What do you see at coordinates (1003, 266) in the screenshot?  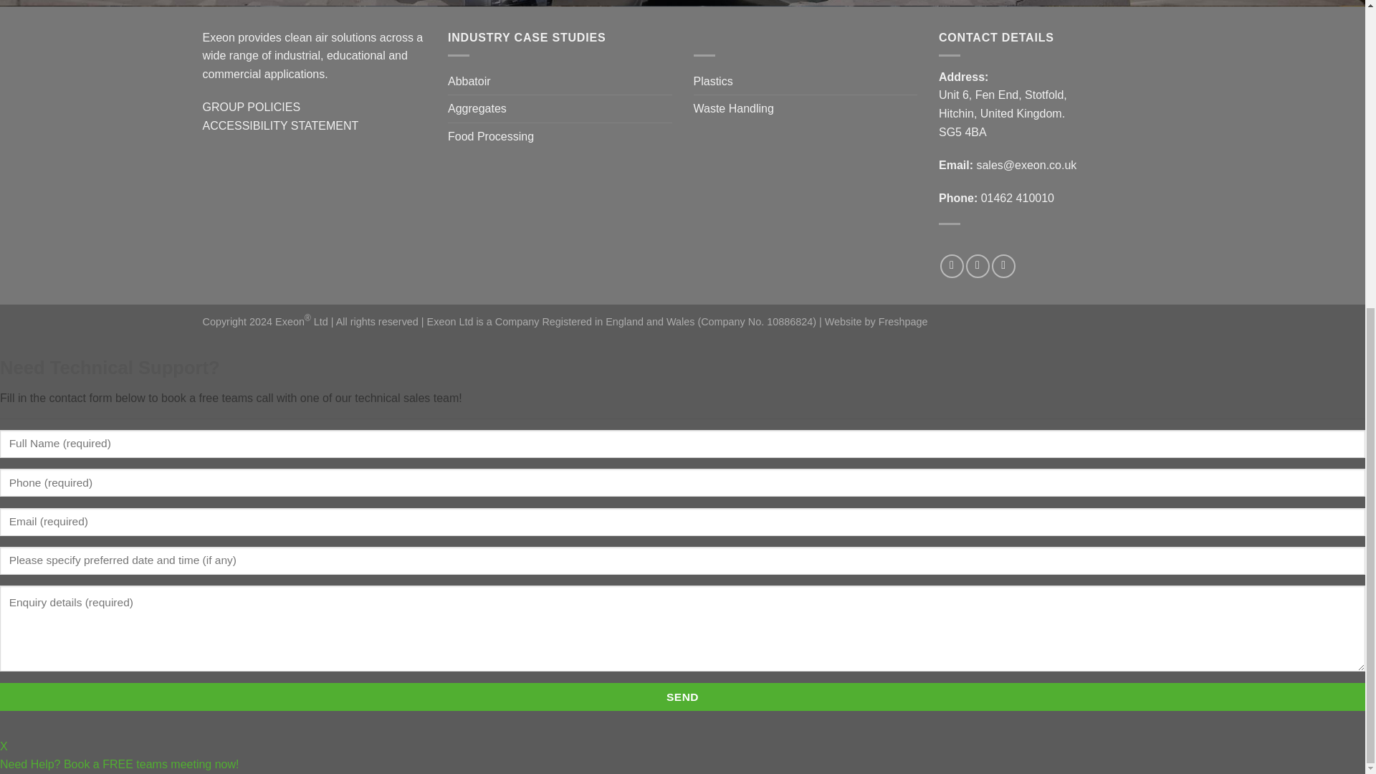 I see `Follow on LinkedIn` at bounding box center [1003, 266].